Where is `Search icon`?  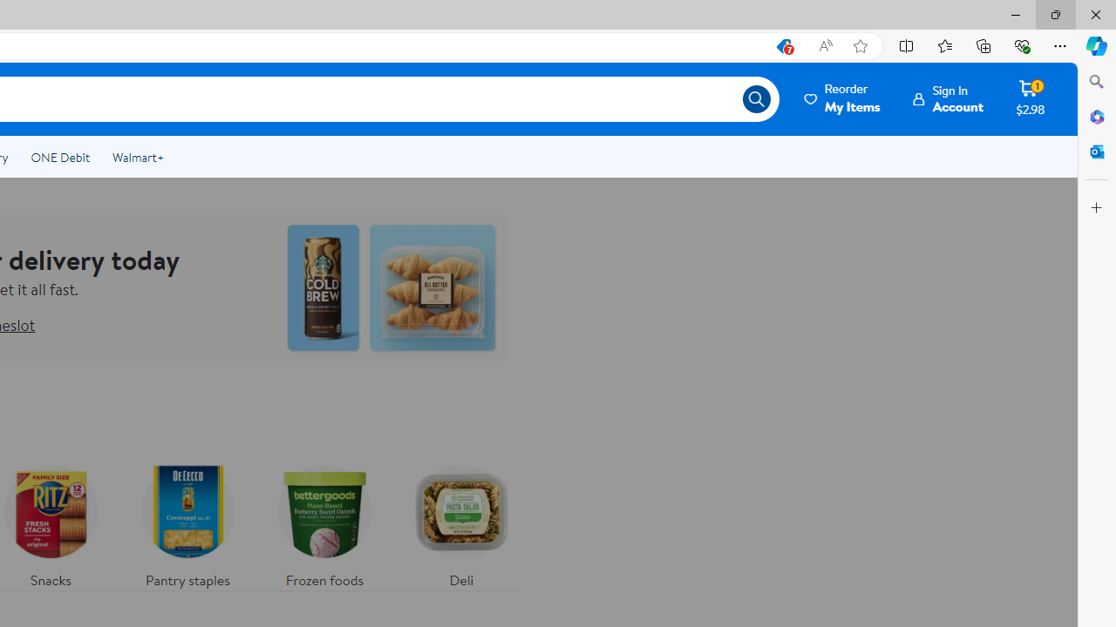
Search icon is located at coordinates (757, 99).